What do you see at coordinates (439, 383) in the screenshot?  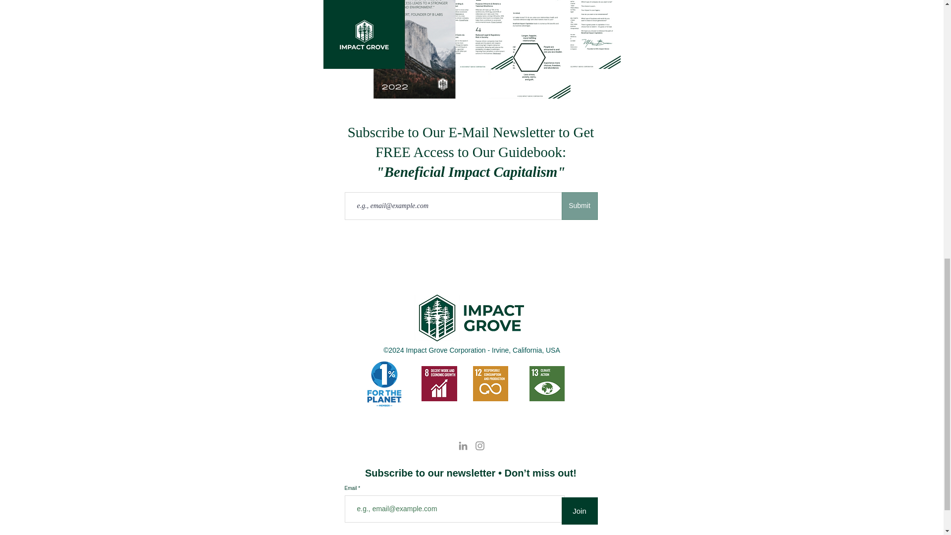 I see `UN SDG 8.png` at bounding box center [439, 383].